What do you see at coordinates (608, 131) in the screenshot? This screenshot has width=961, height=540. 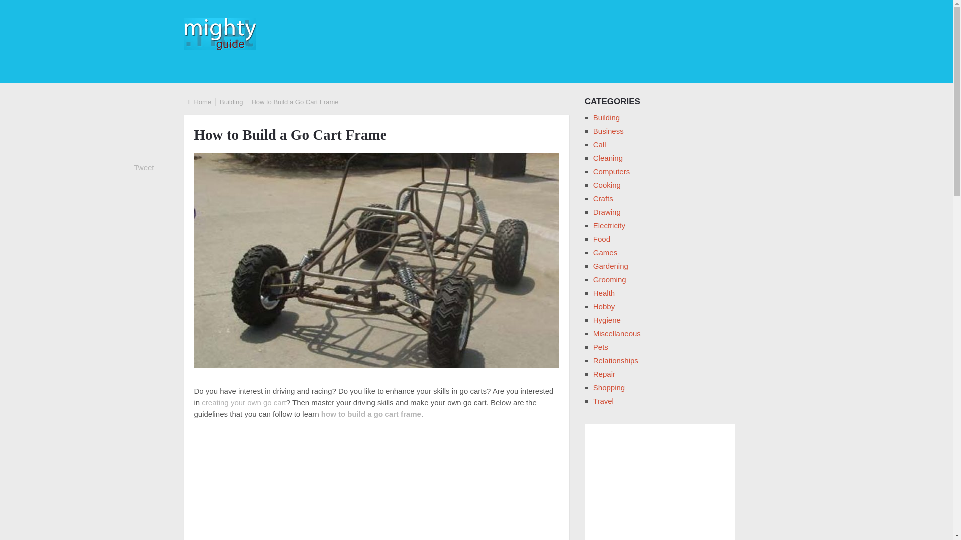 I see `Business` at bounding box center [608, 131].